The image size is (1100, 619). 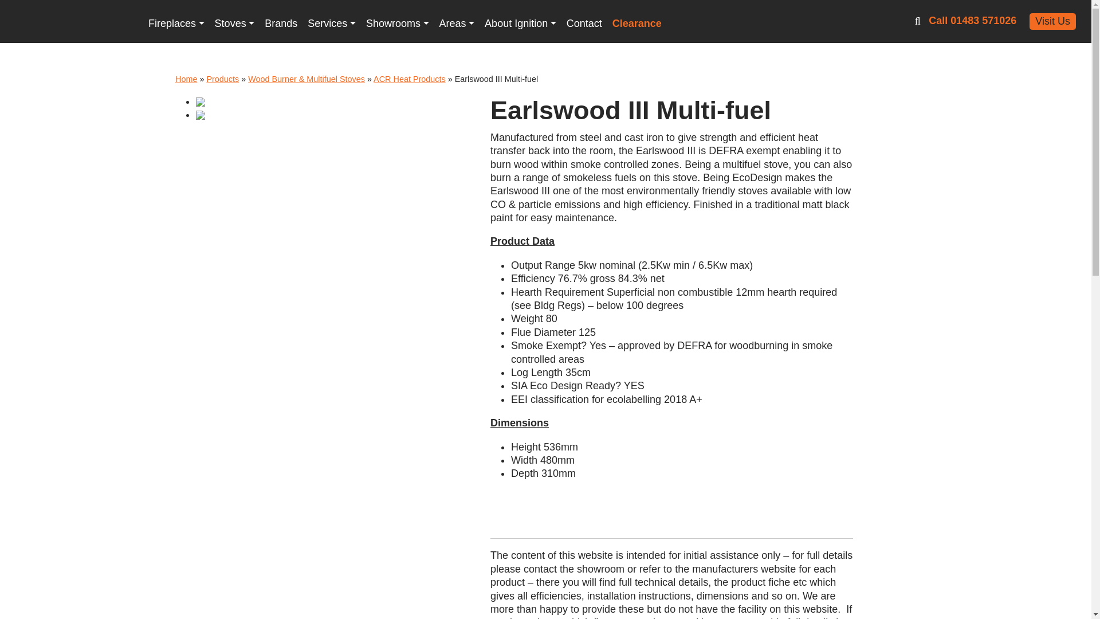 What do you see at coordinates (637, 23) in the screenshot?
I see `Clearance` at bounding box center [637, 23].